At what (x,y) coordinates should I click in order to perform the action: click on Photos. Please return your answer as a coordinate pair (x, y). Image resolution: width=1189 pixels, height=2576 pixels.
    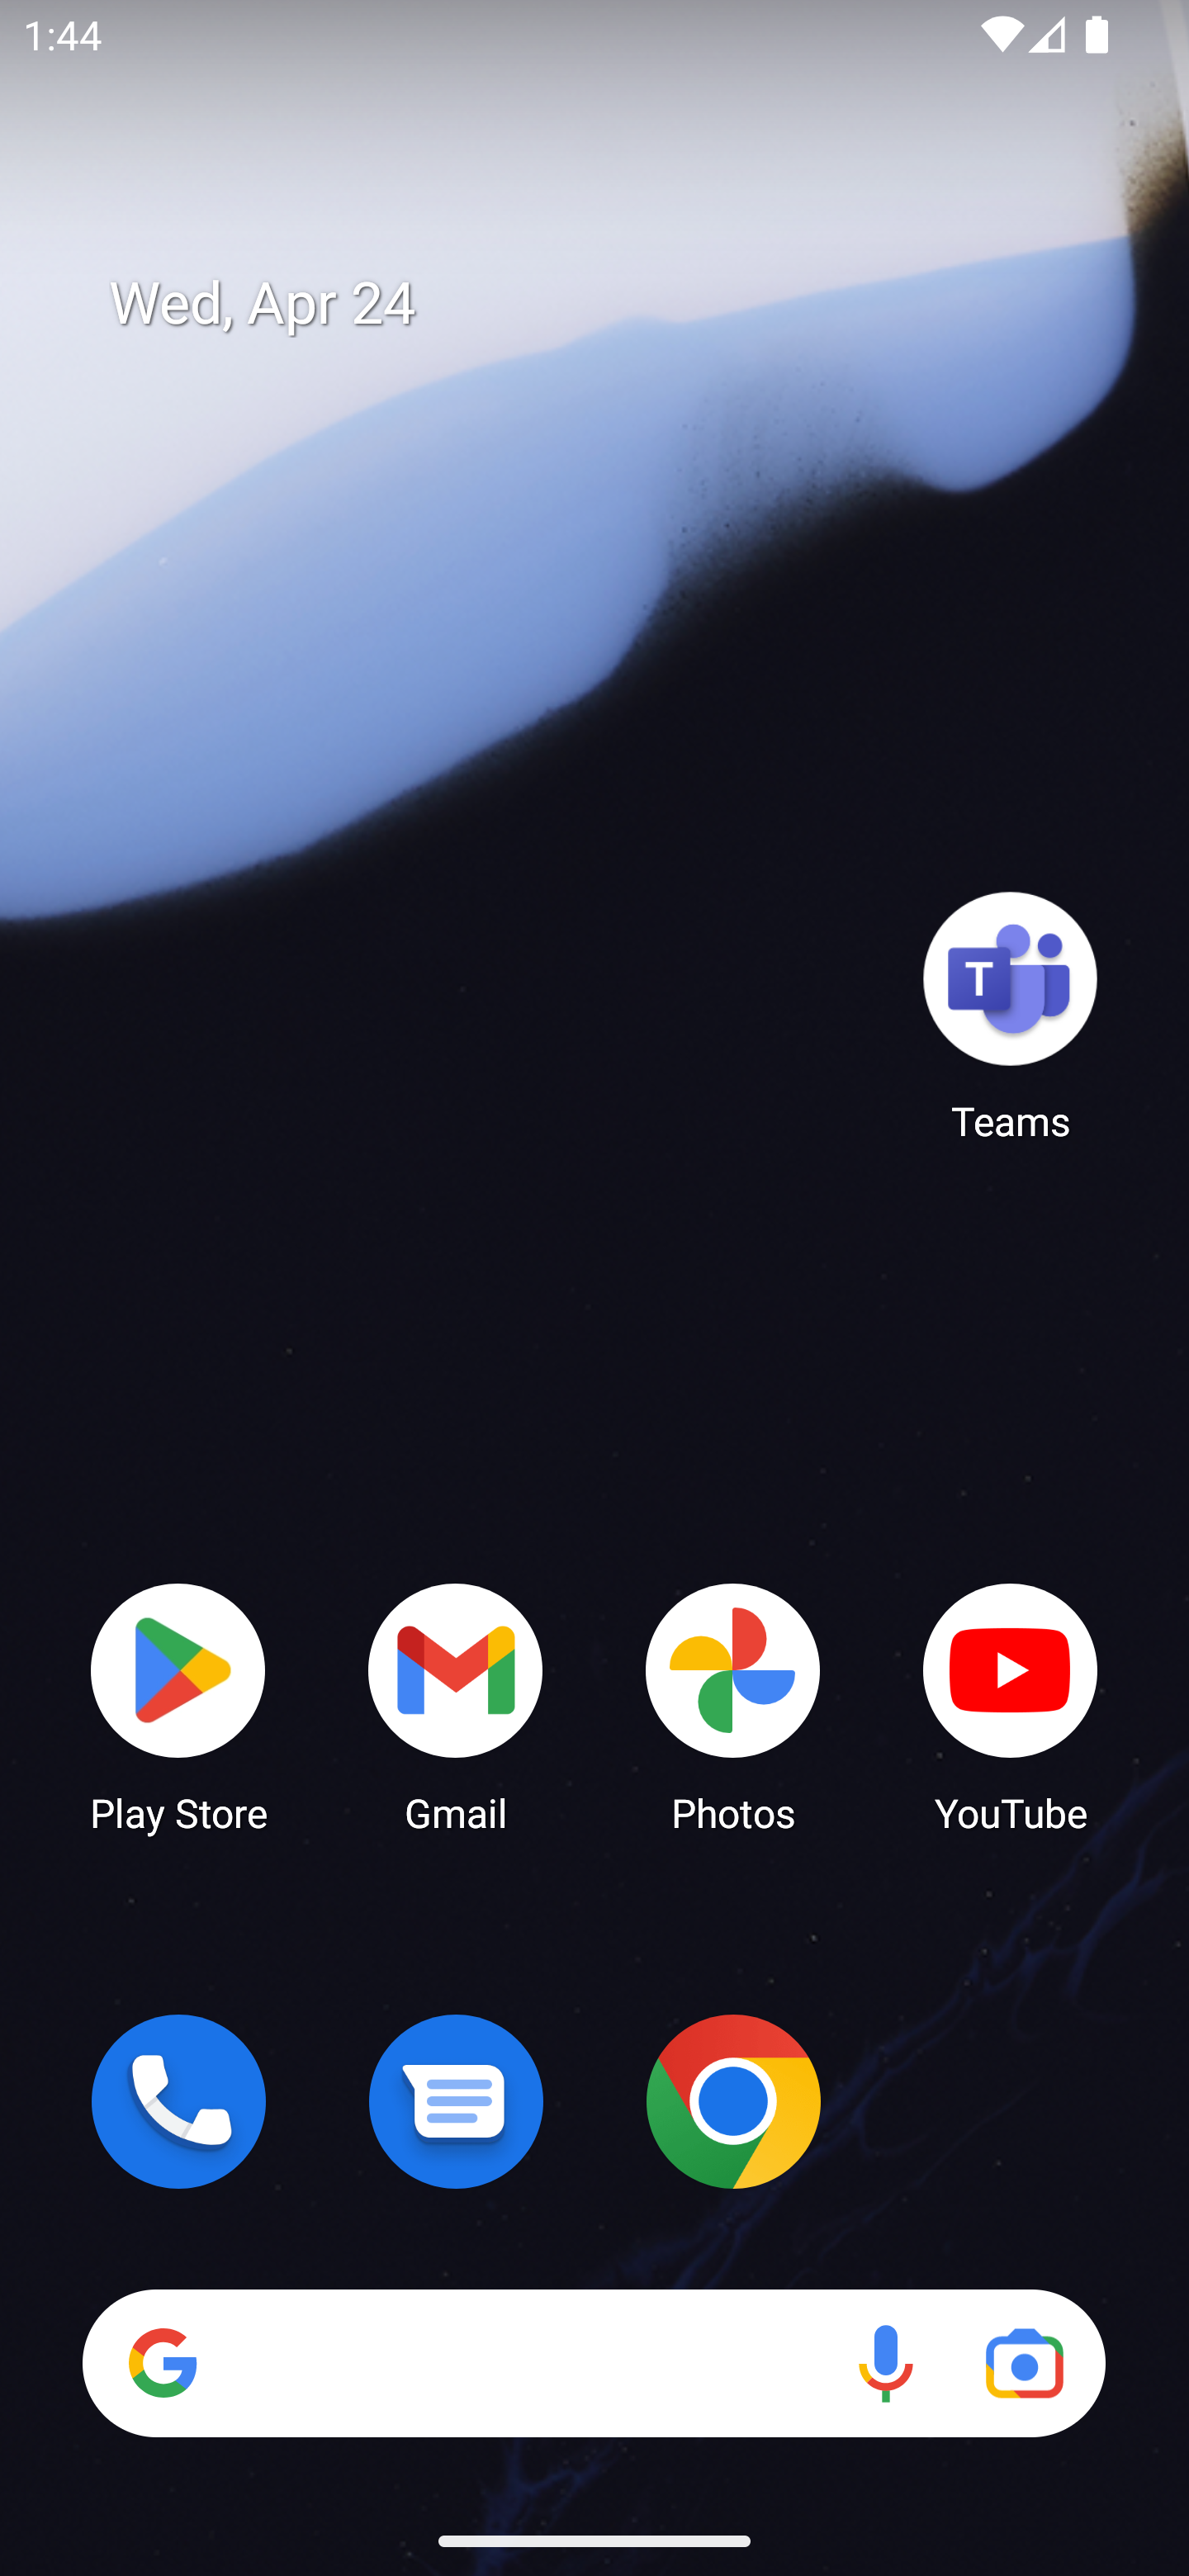
    Looking at the image, I should click on (733, 1706).